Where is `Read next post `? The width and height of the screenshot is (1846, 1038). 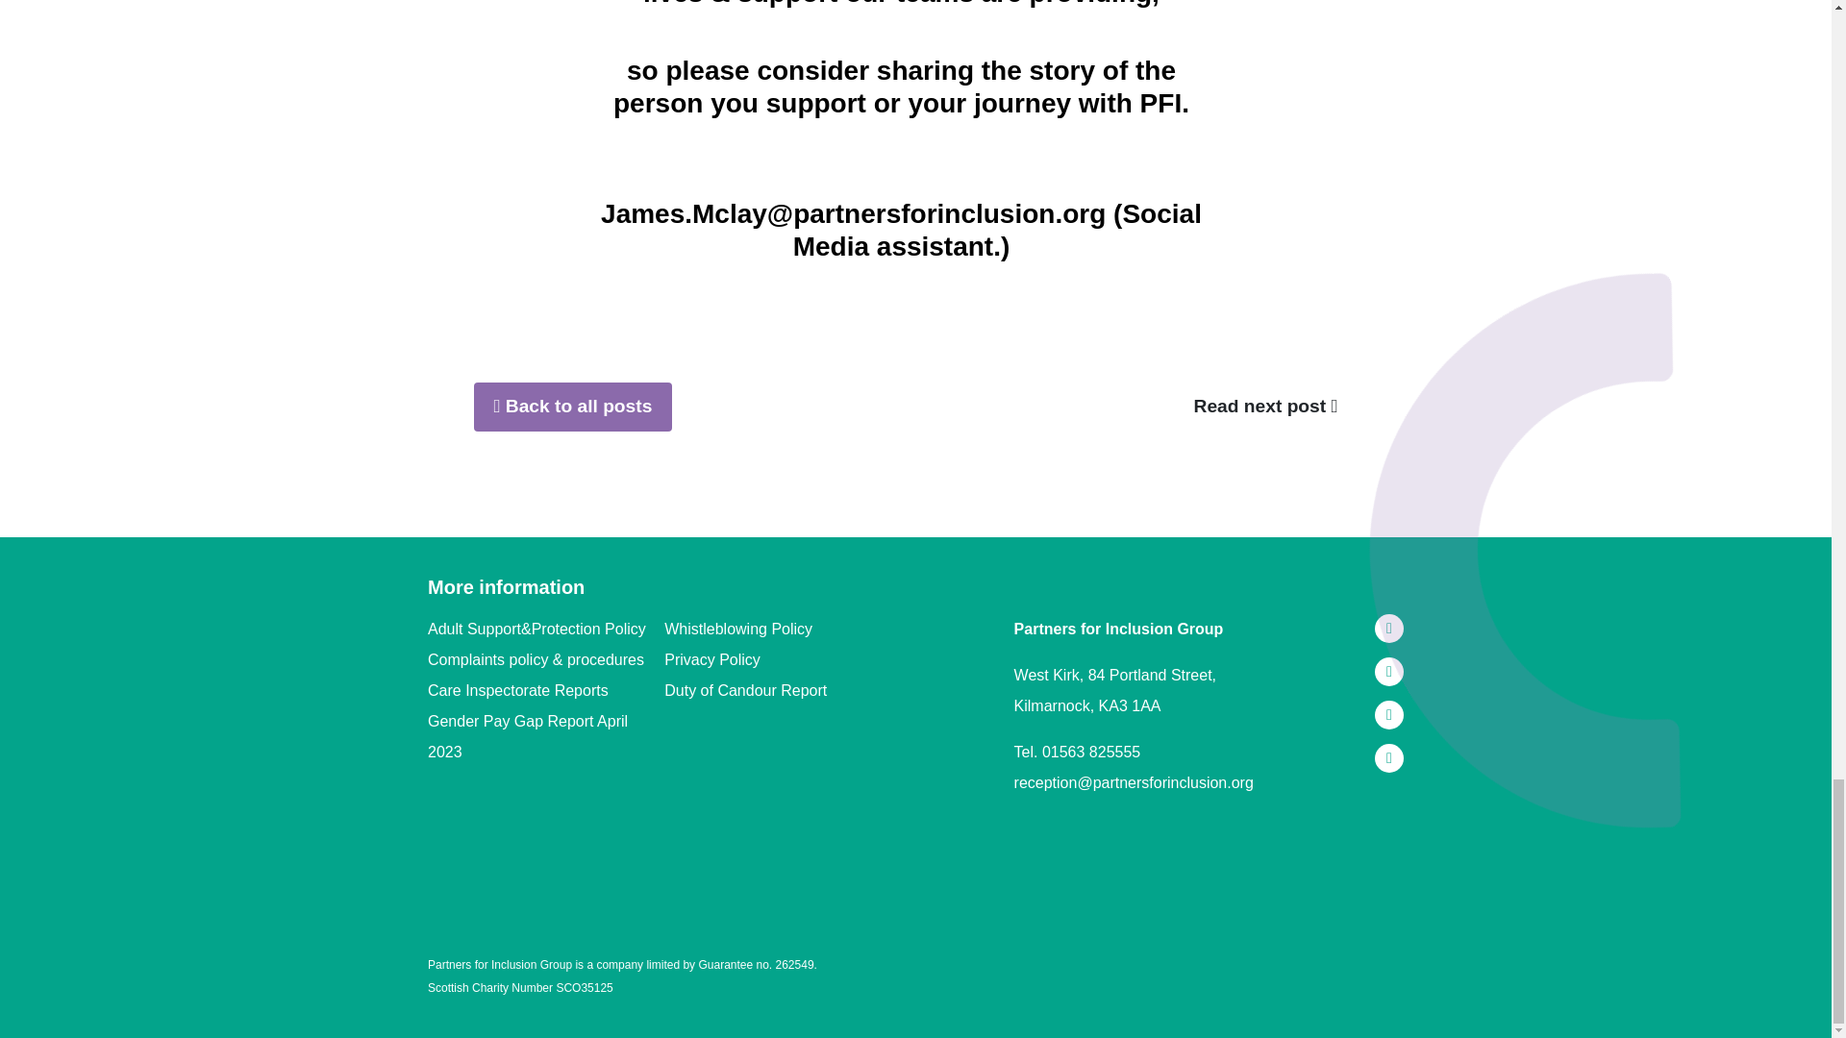 Read next post  is located at coordinates (1266, 408).